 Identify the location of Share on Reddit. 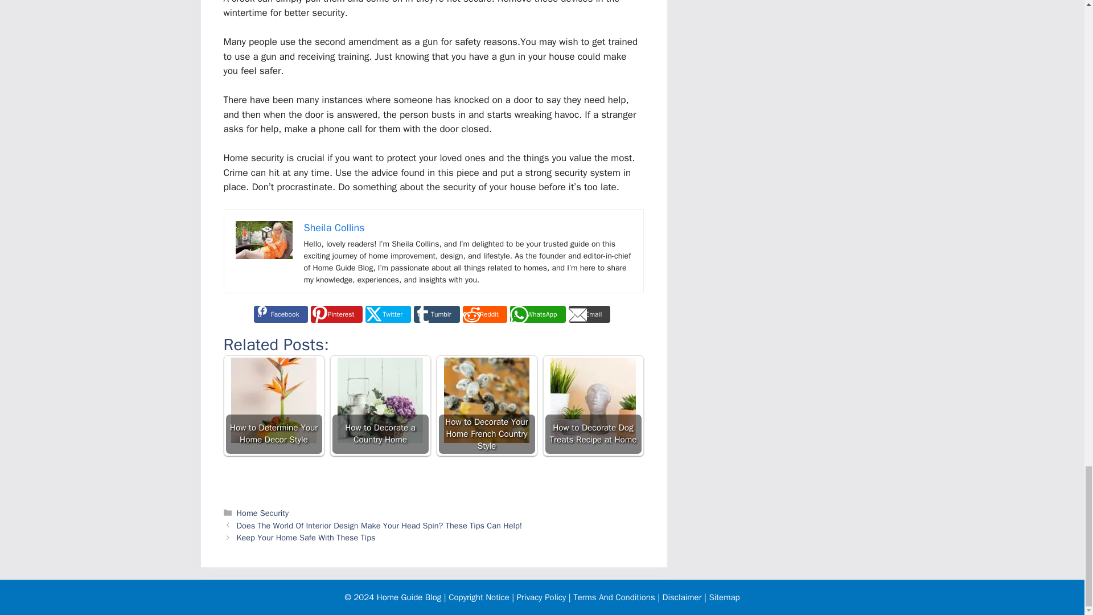
(484, 314).